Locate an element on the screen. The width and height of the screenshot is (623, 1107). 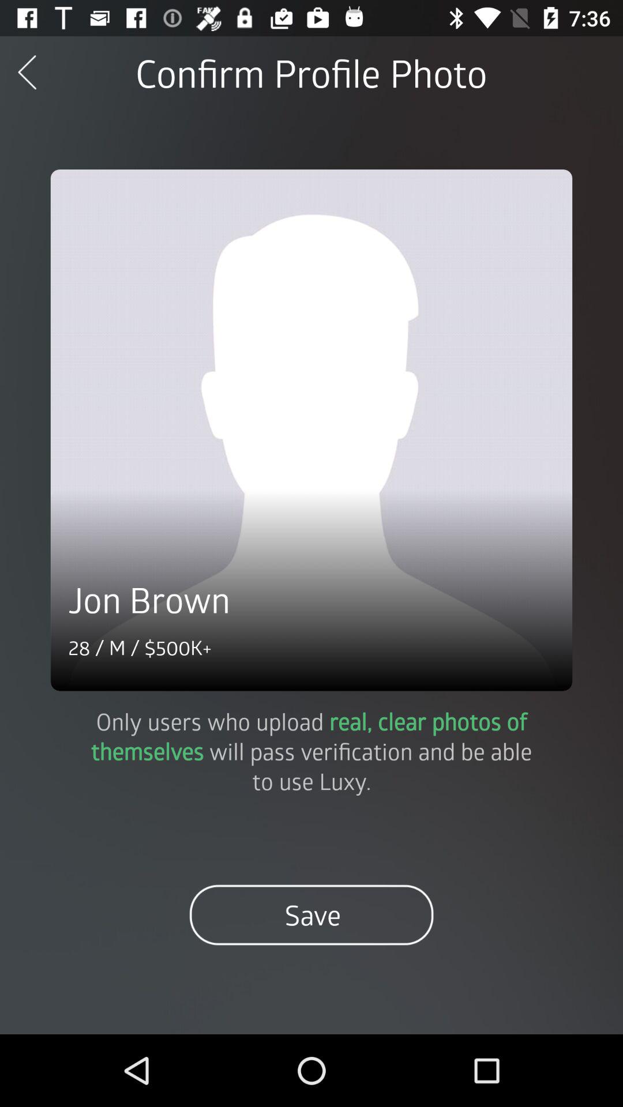
turn off the confirm profile photo icon is located at coordinates (311, 73).